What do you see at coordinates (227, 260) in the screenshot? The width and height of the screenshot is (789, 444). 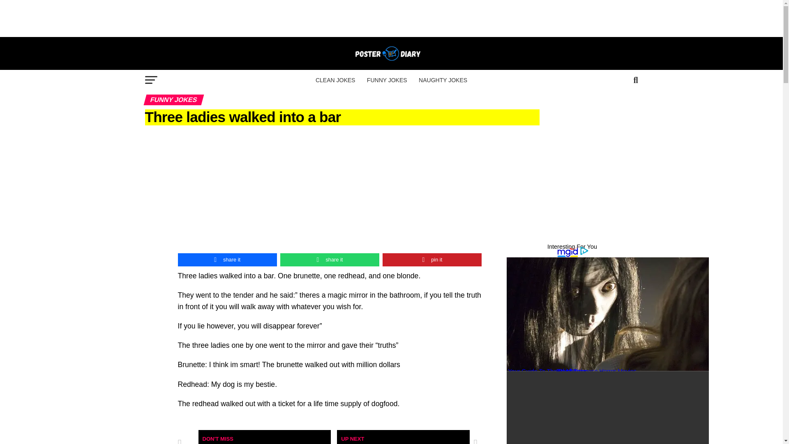 I see `Share this on Facebook` at bounding box center [227, 260].